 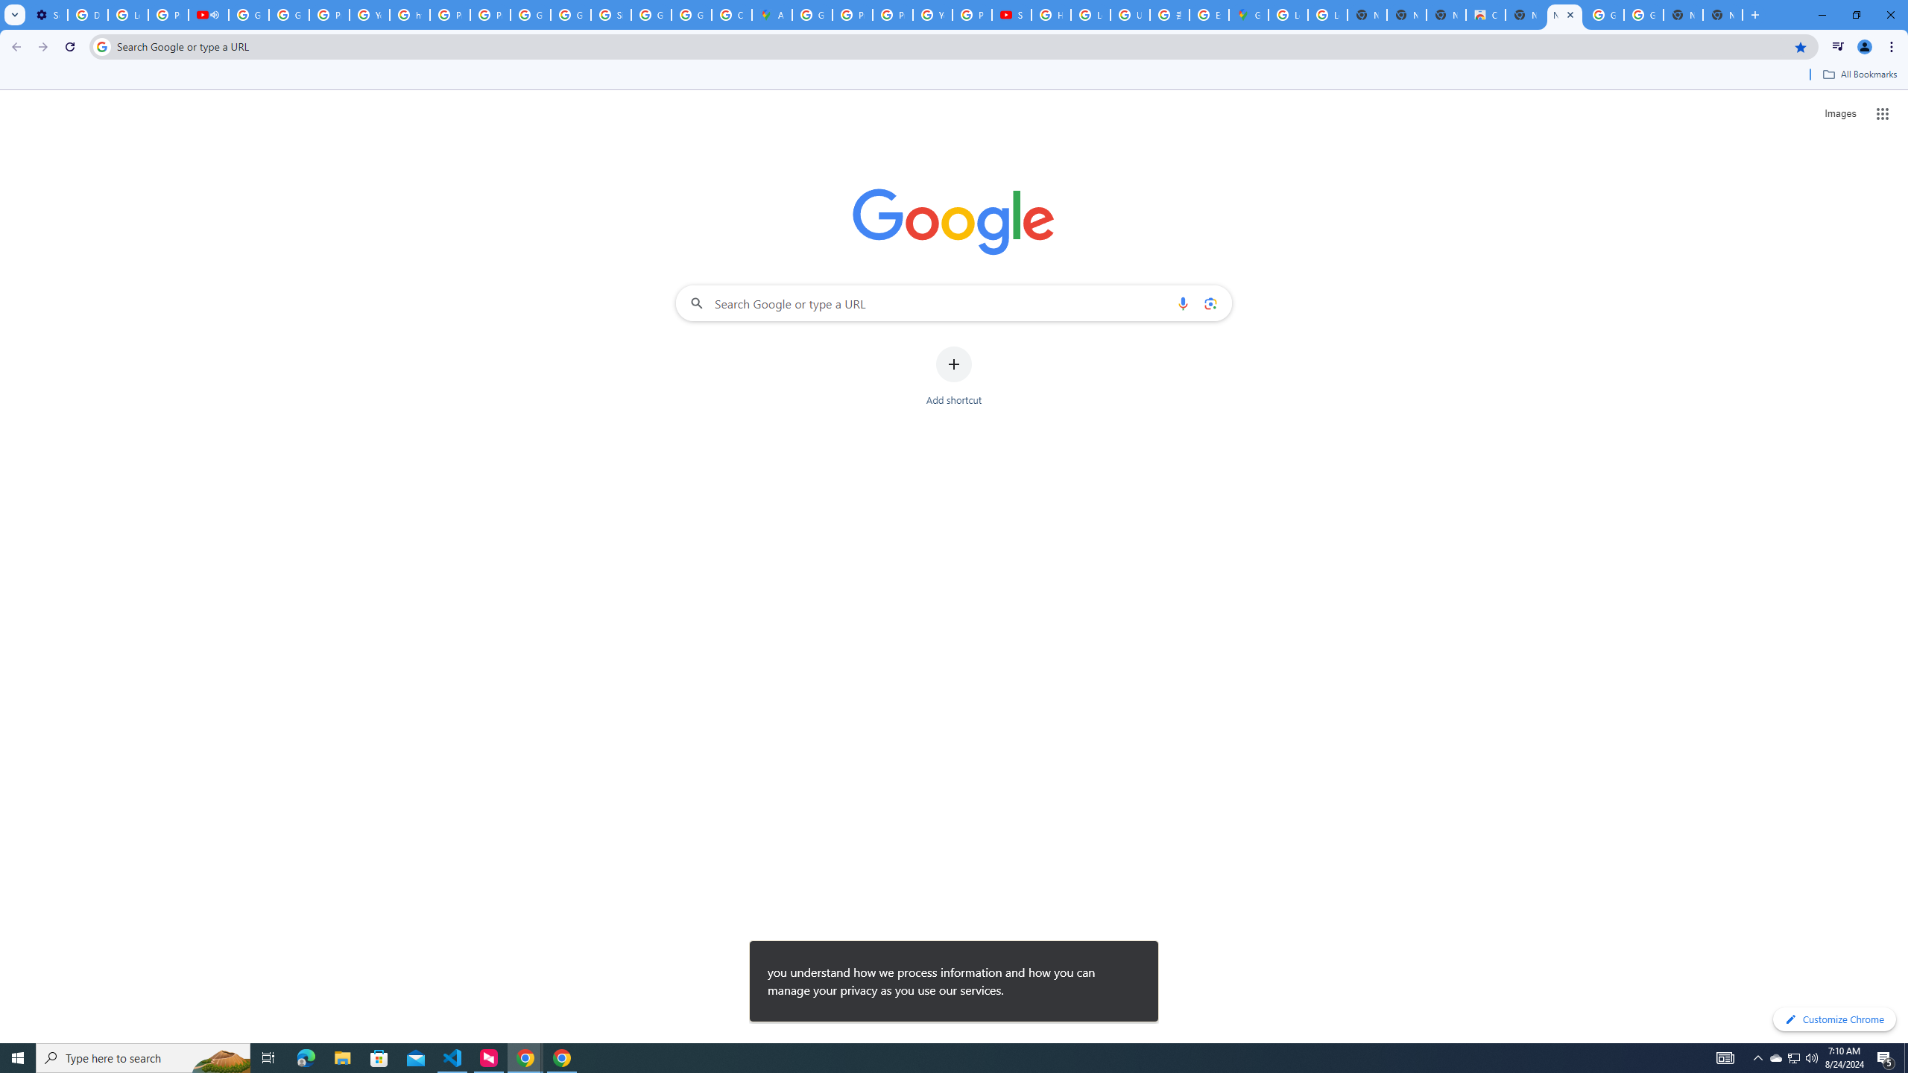 I want to click on Delete photos & videos - Computer - Google Photos Help, so click(x=87, y=15).